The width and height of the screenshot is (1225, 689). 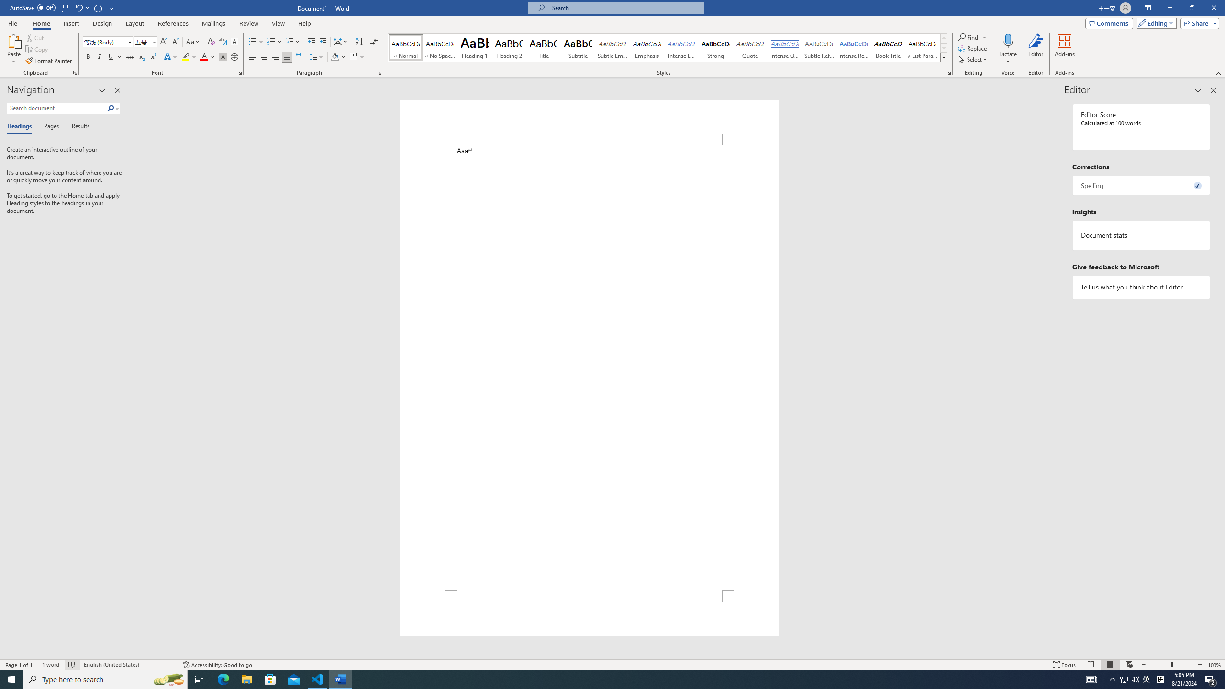 I want to click on Quote, so click(x=750, y=48).